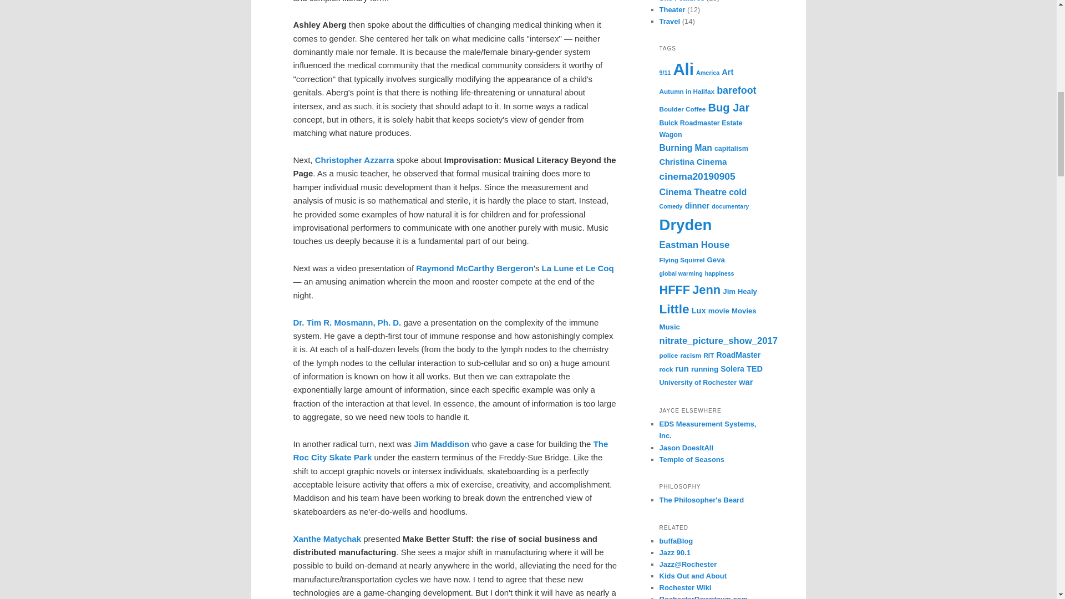 The height and width of the screenshot is (599, 1065). Describe the element at coordinates (676, 540) in the screenshot. I see `Goings-on in Buffalo` at that location.